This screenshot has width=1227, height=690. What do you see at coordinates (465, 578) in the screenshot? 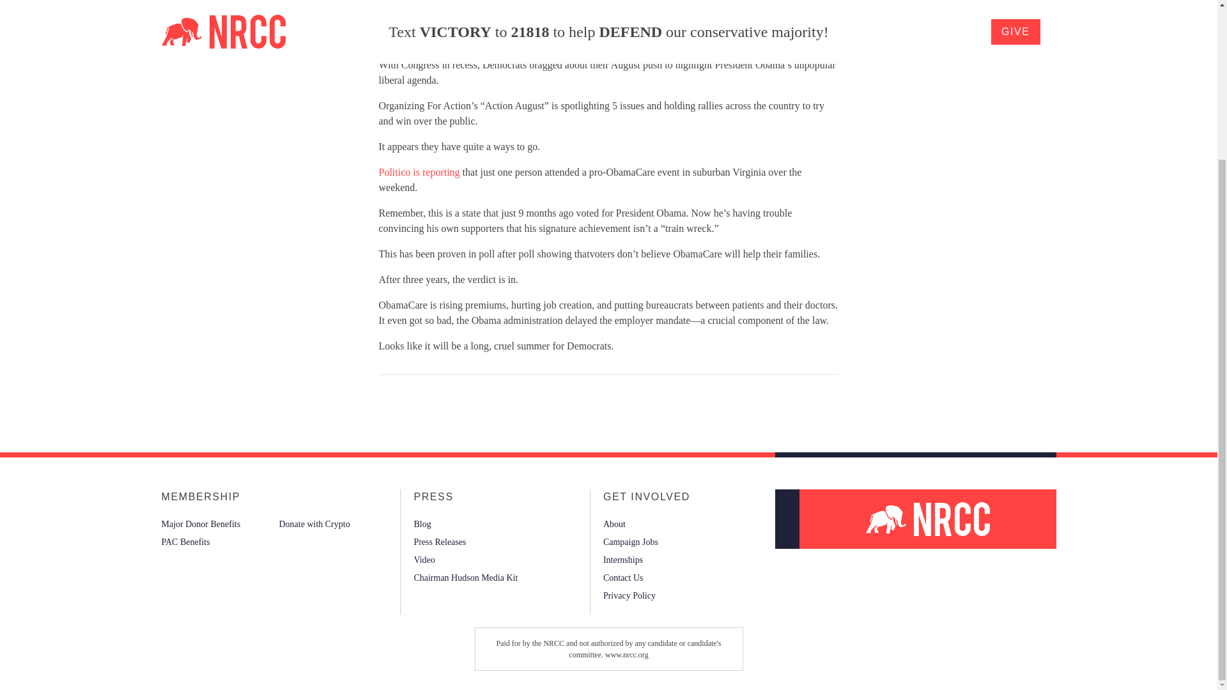
I see `Chairman Hudson Media Kit` at bounding box center [465, 578].